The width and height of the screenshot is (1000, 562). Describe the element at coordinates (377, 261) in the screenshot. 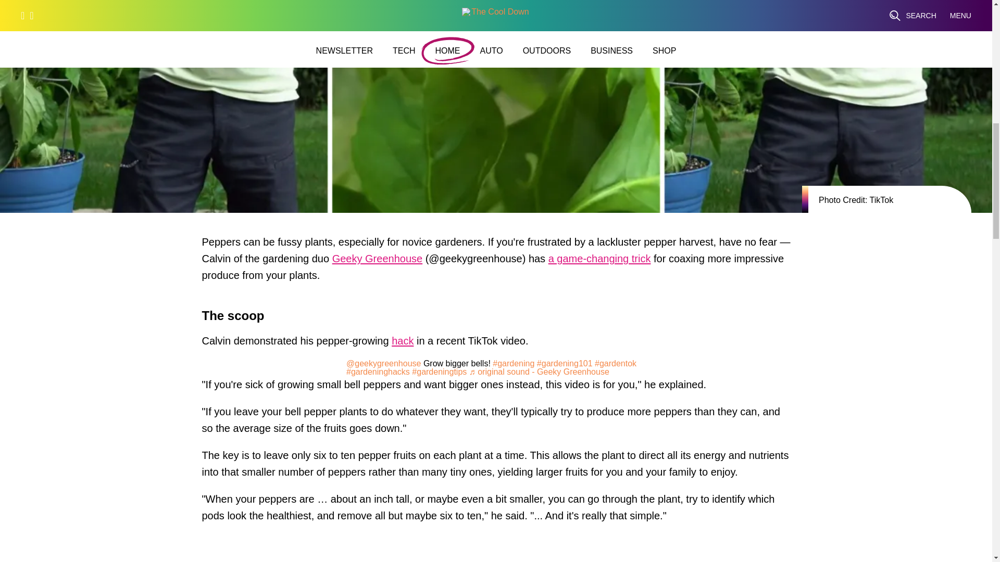

I see `Geeky Greenhouse` at that location.